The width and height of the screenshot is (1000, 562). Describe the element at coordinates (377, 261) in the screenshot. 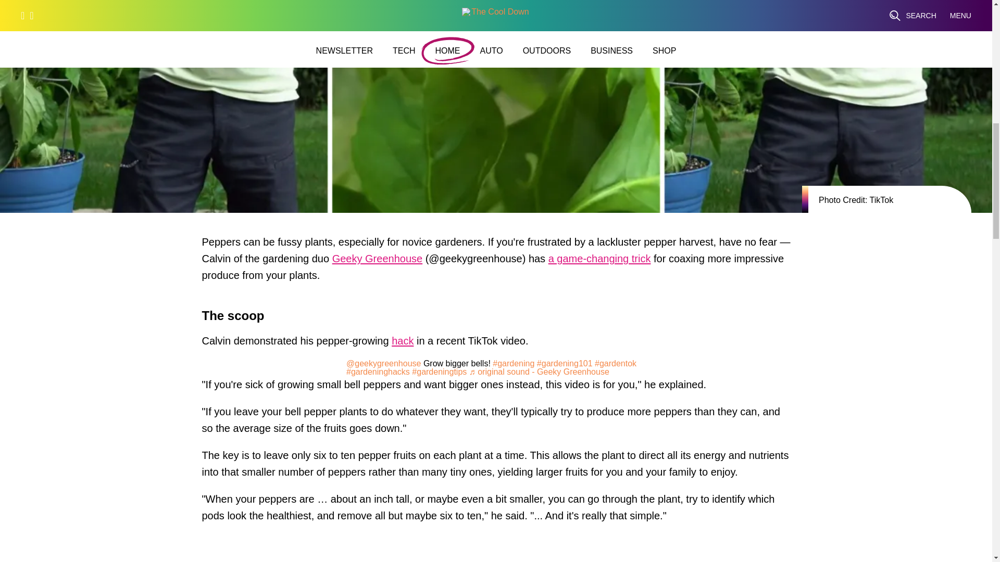

I see `Geeky Greenhouse` at that location.